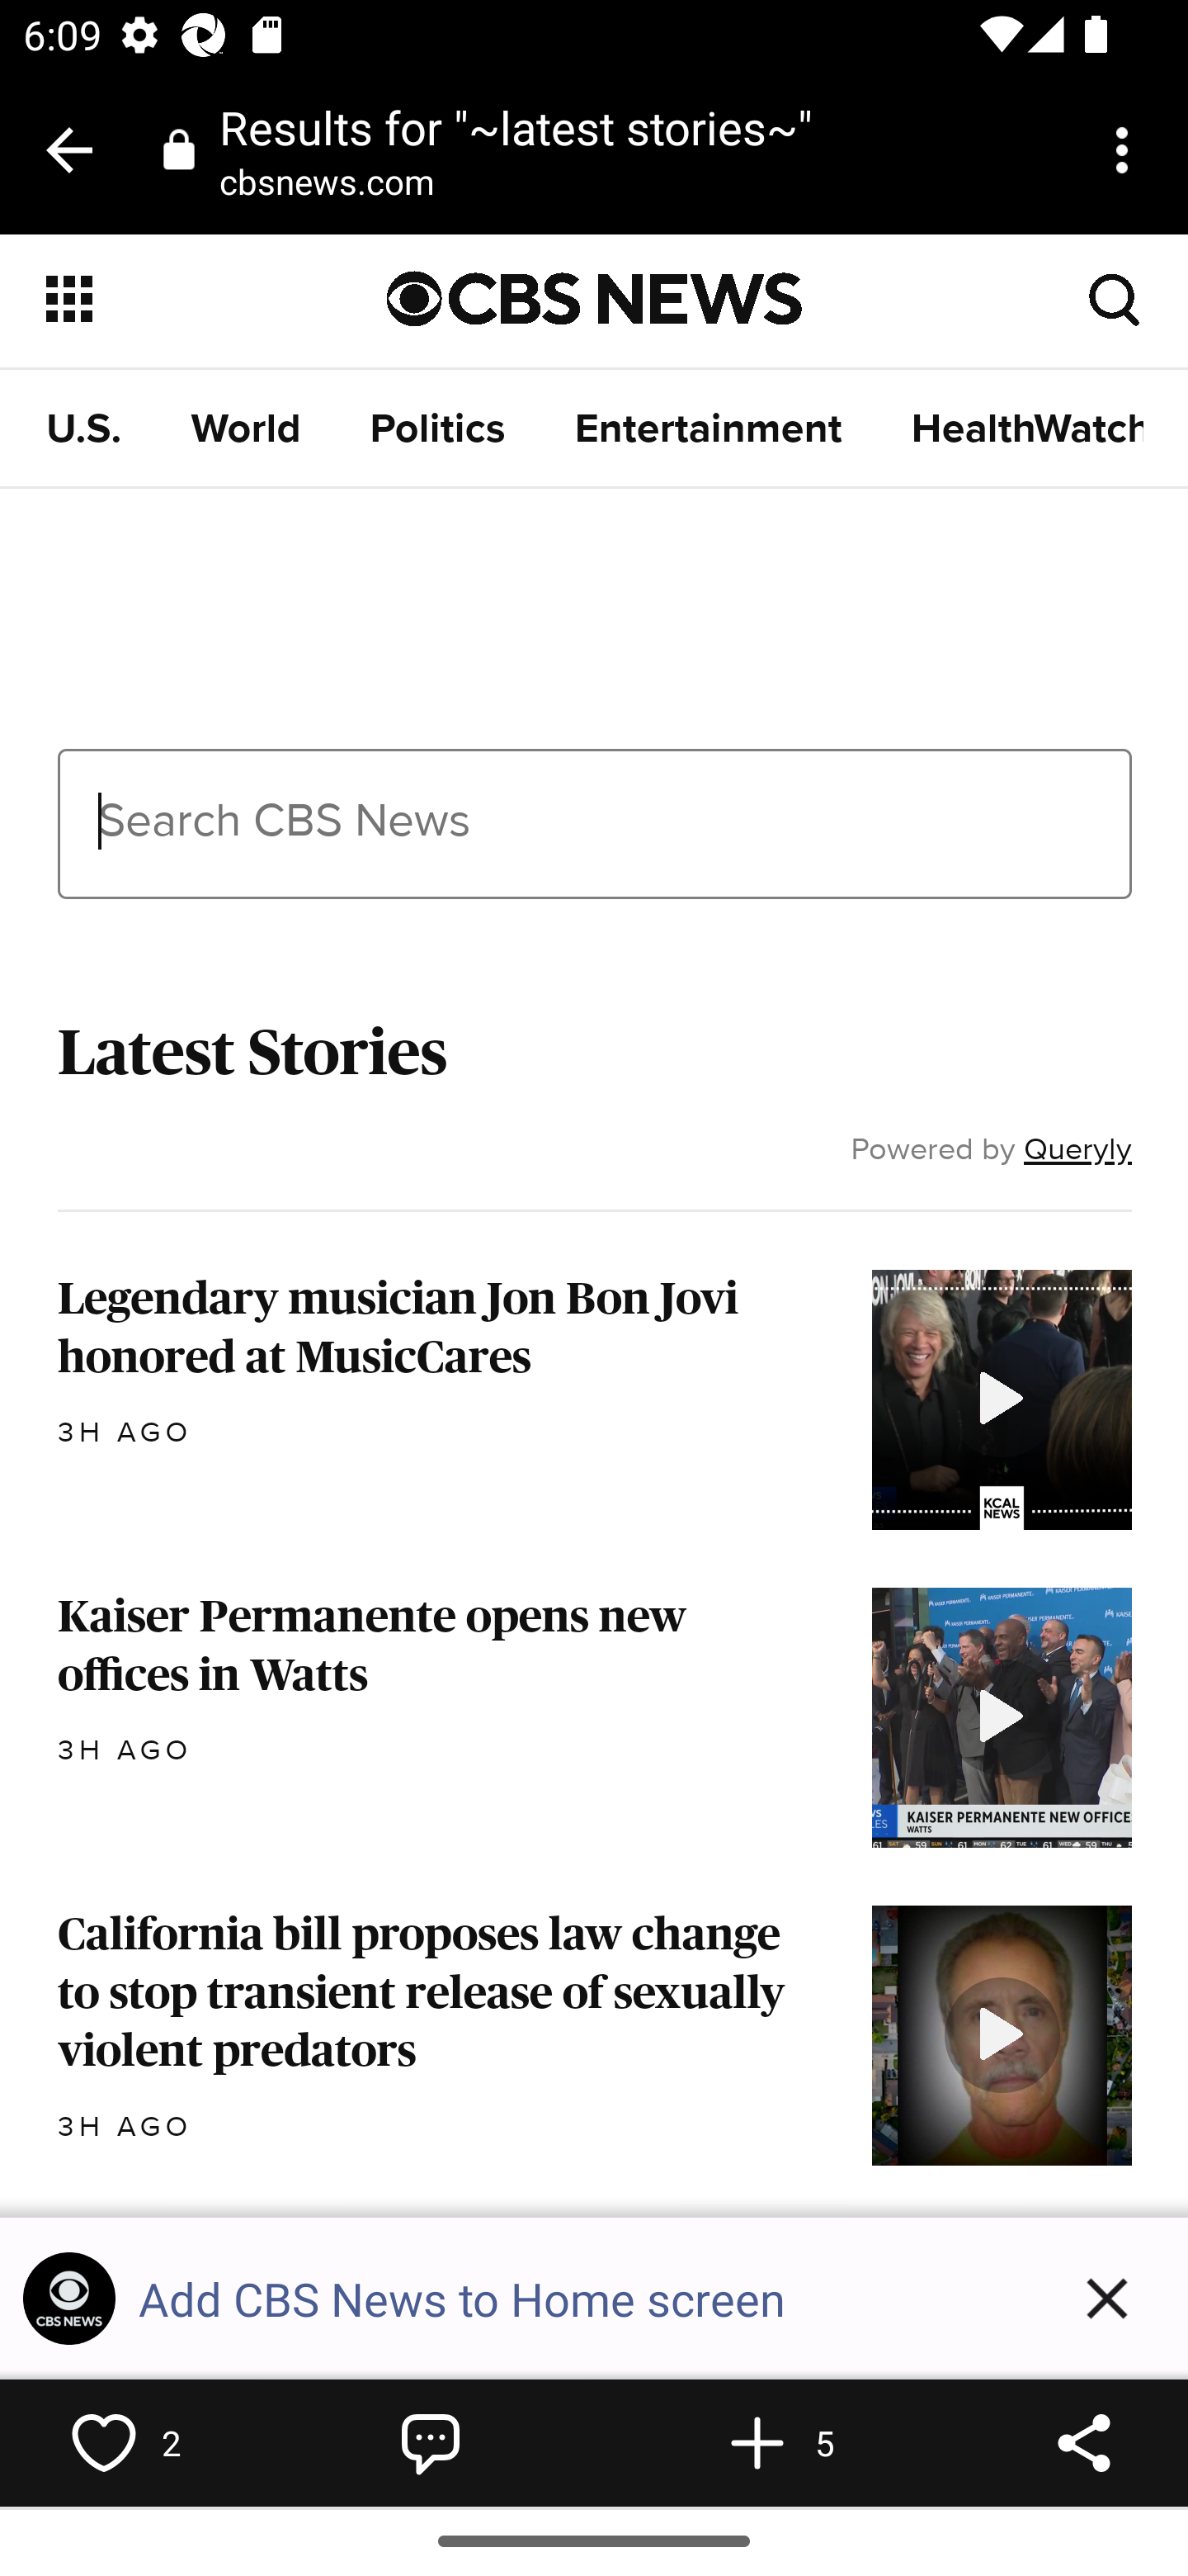 Image resolution: width=1188 pixels, height=2576 pixels. I want to click on Share, so click(1084, 2442).